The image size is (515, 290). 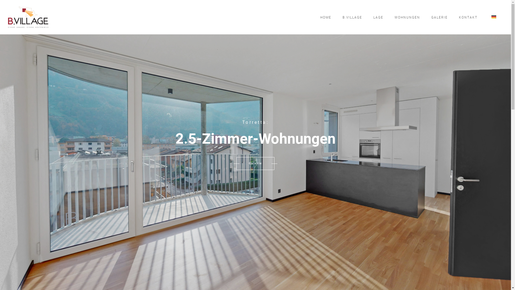 What do you see at coordinates (378, 17) in the screenshot?
I see `LAGE` at bounding box center [378, 17].